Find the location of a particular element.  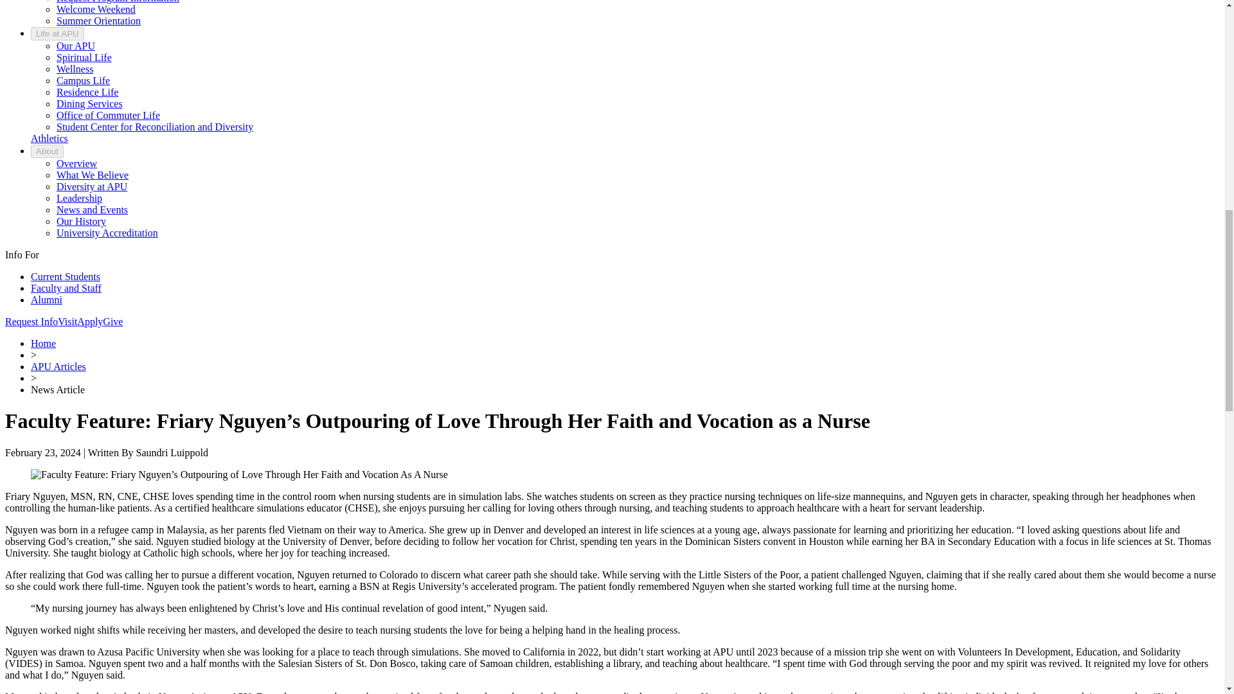

Wellness is located at coordinates (75, 69).